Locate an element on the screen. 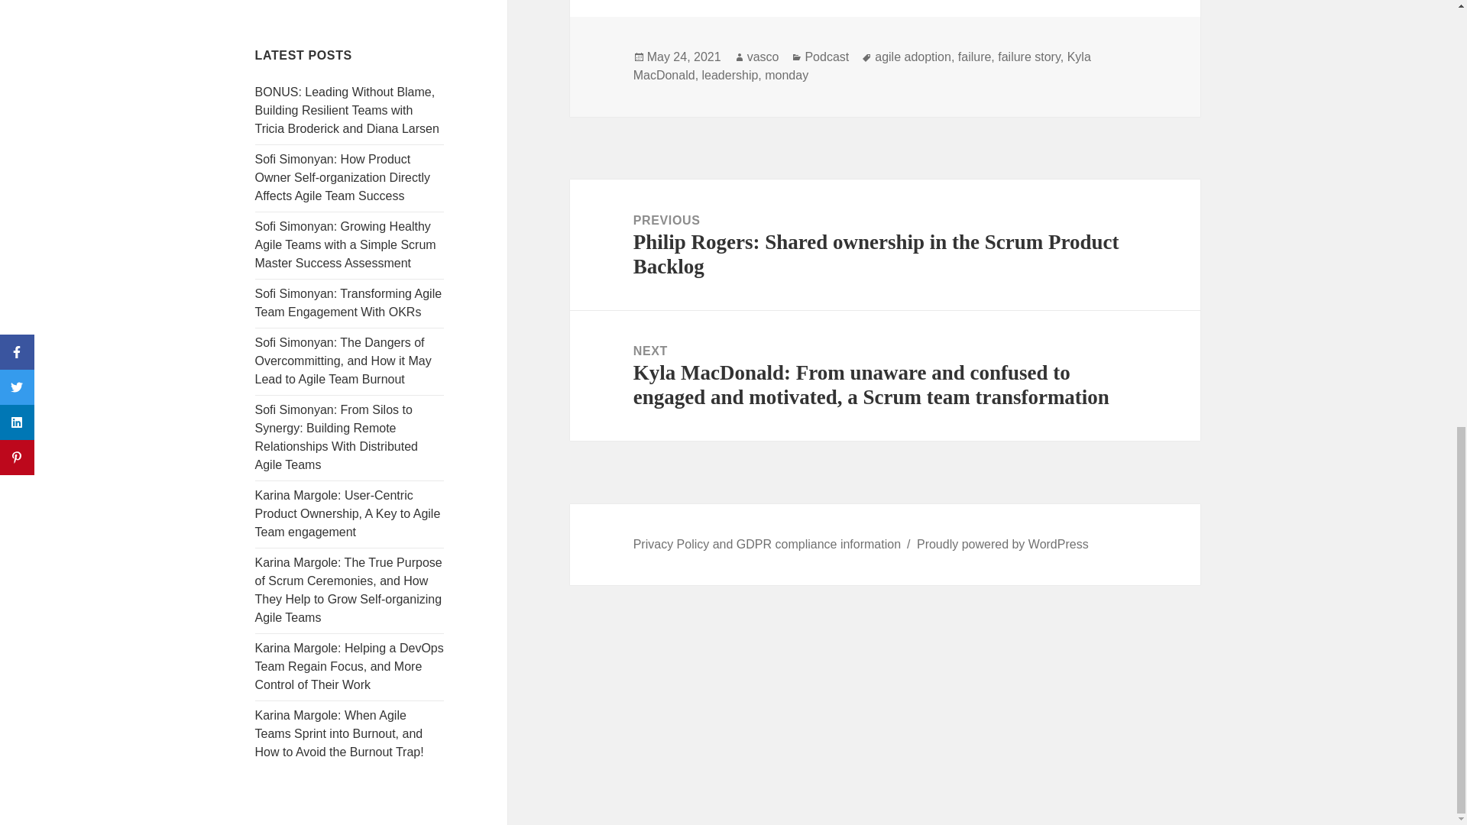 Image resolution: width=1467 pixels, height=825 pixels. May 24, 2021 is located at coordinates (684, 57).